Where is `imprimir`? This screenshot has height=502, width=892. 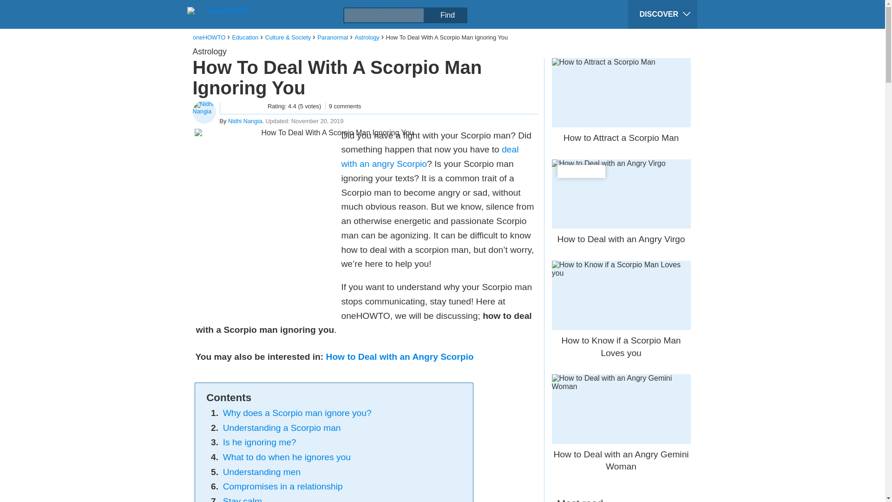 imprimir is located at coordinates (298, 7).